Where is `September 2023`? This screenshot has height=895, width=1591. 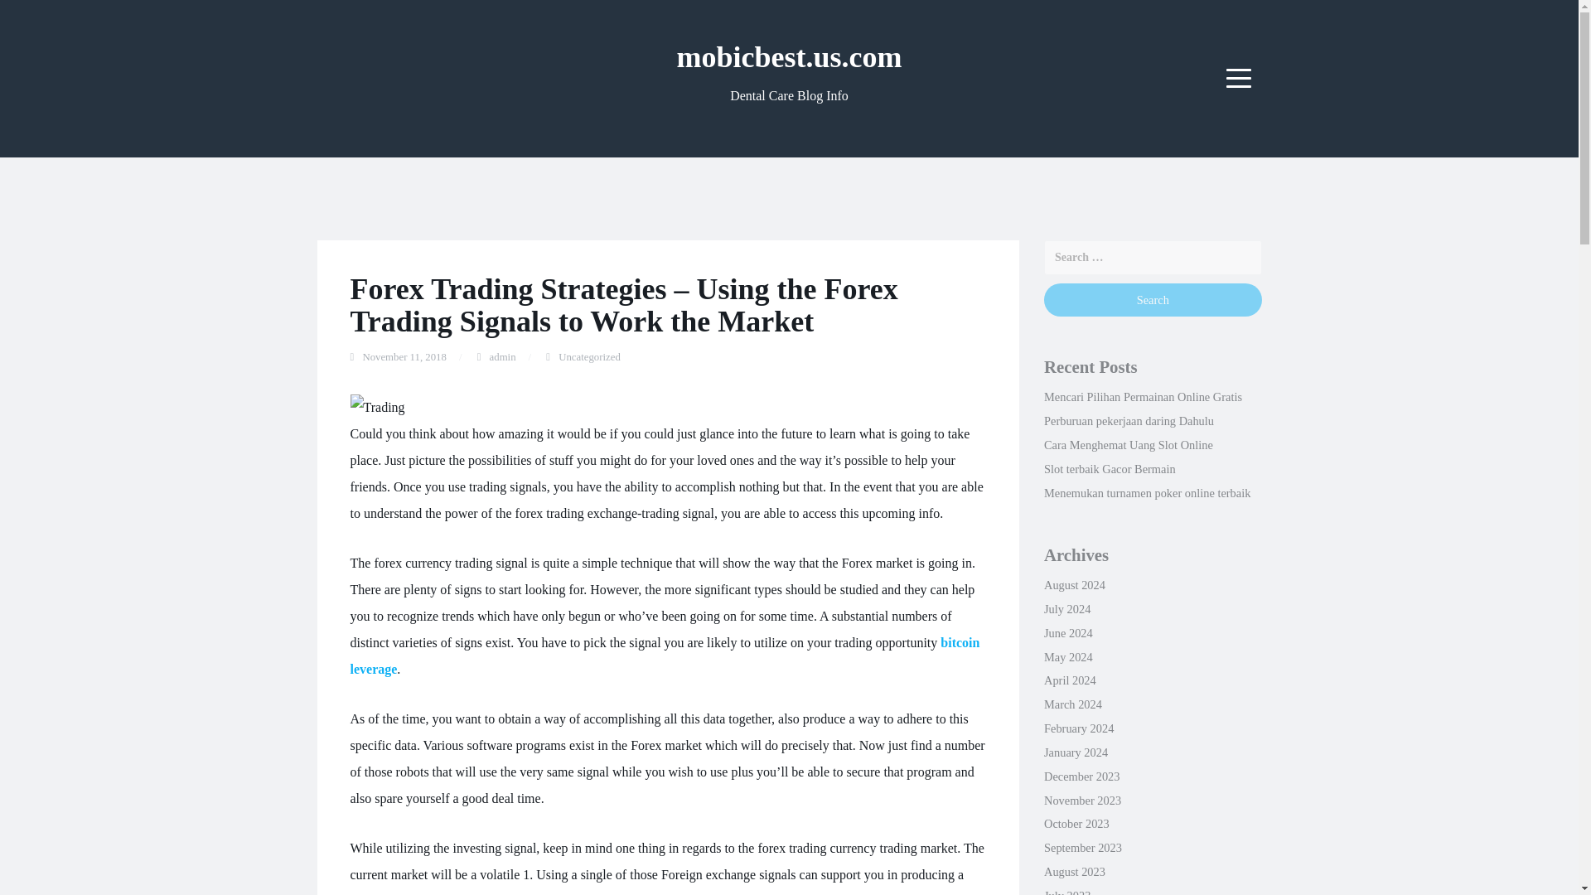 September 2023 is located at coordinates (1082, 848).